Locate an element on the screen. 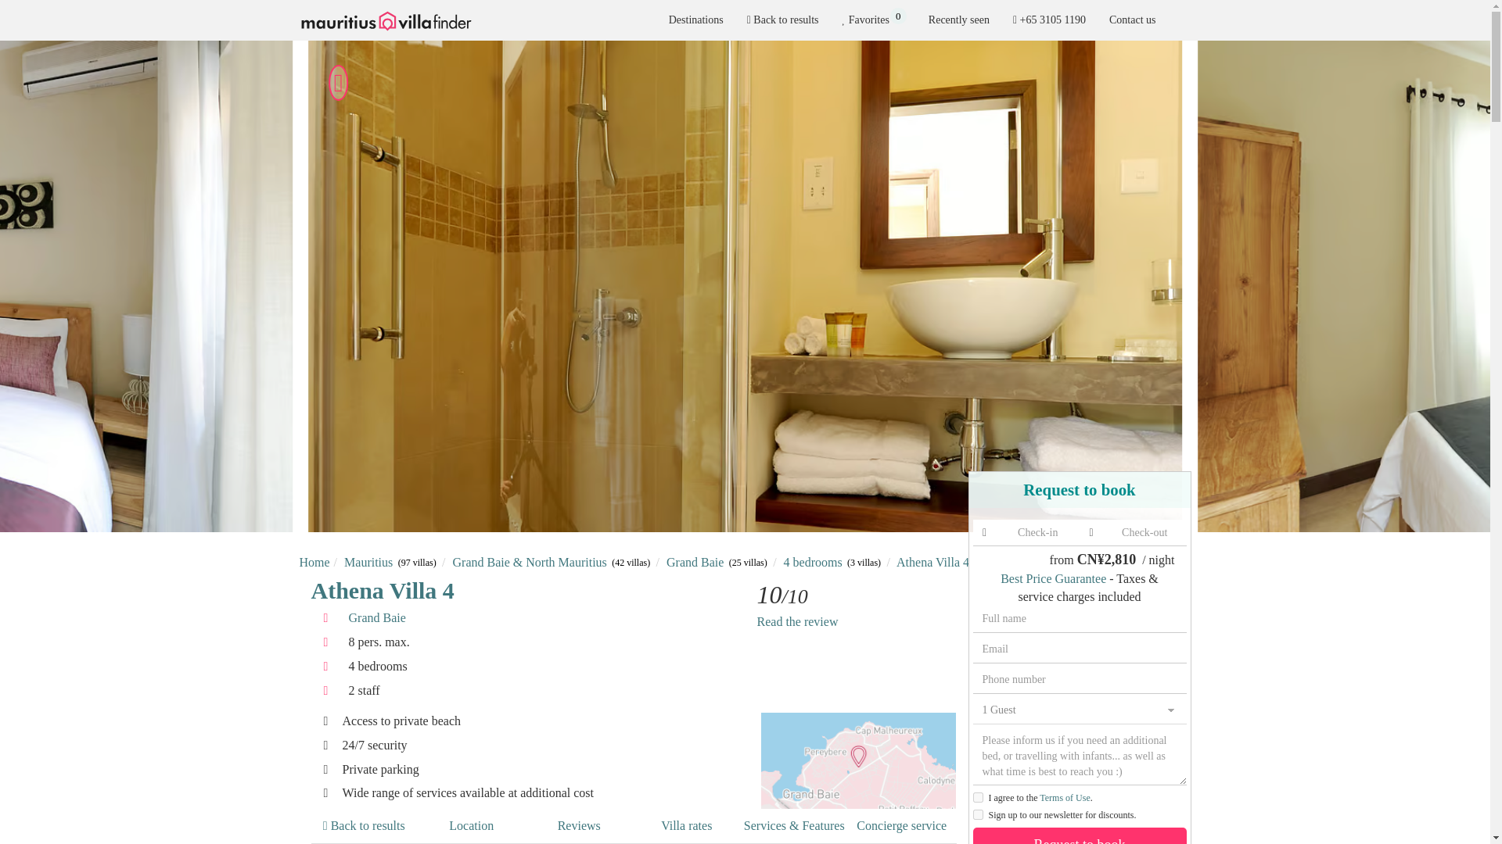 The height and width of the screenshot is (844, 1502). Reviews is located at coordinates (579, 826).